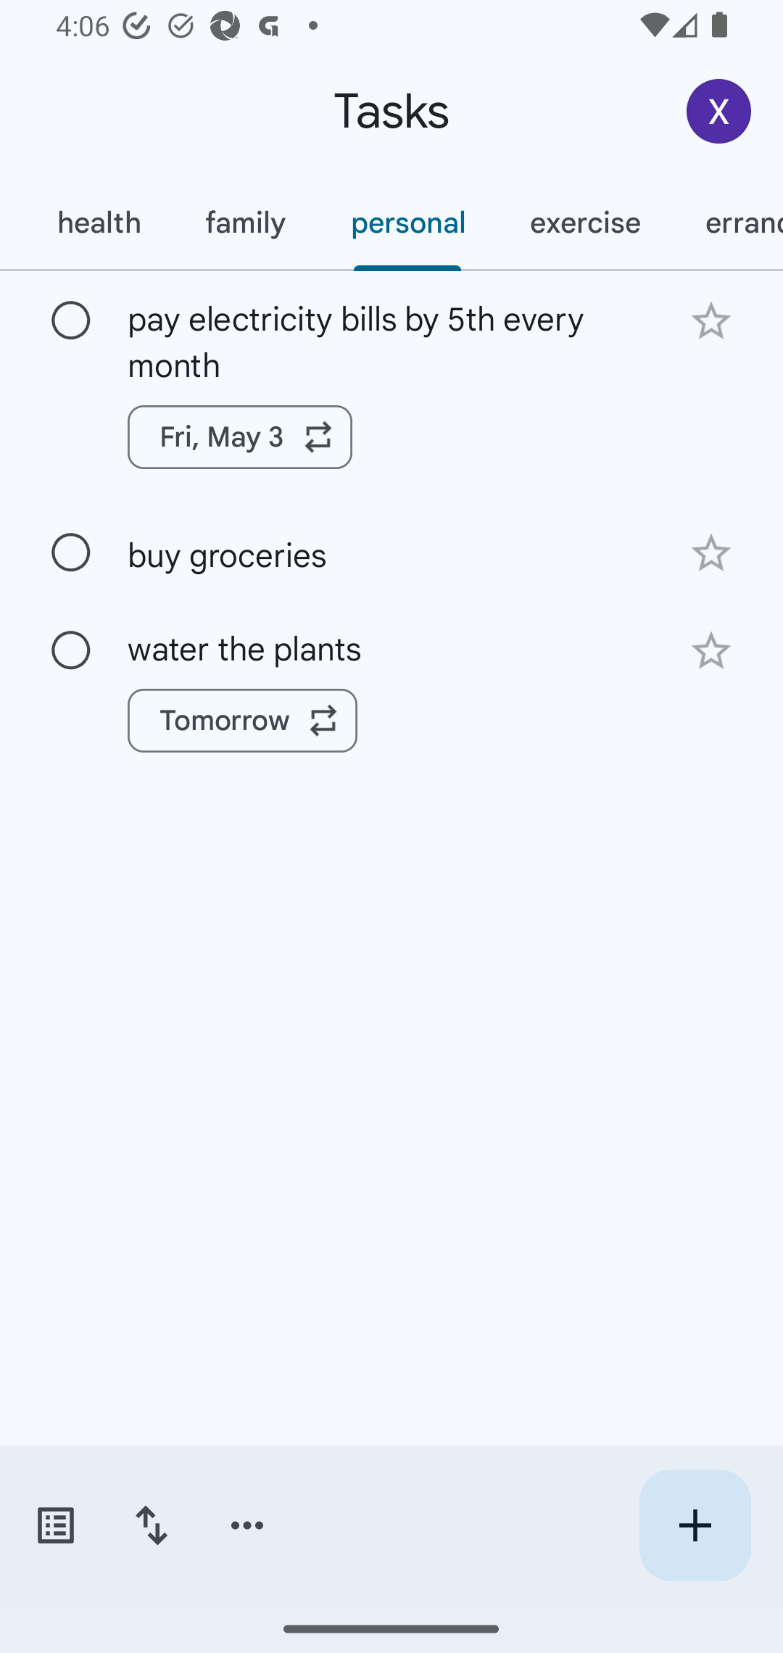 This screenshot has height=1653, width=783. What do you see at coordinates (247, 1525) in the screenshot?
I see `More options` at bounding box center [247, 1525].